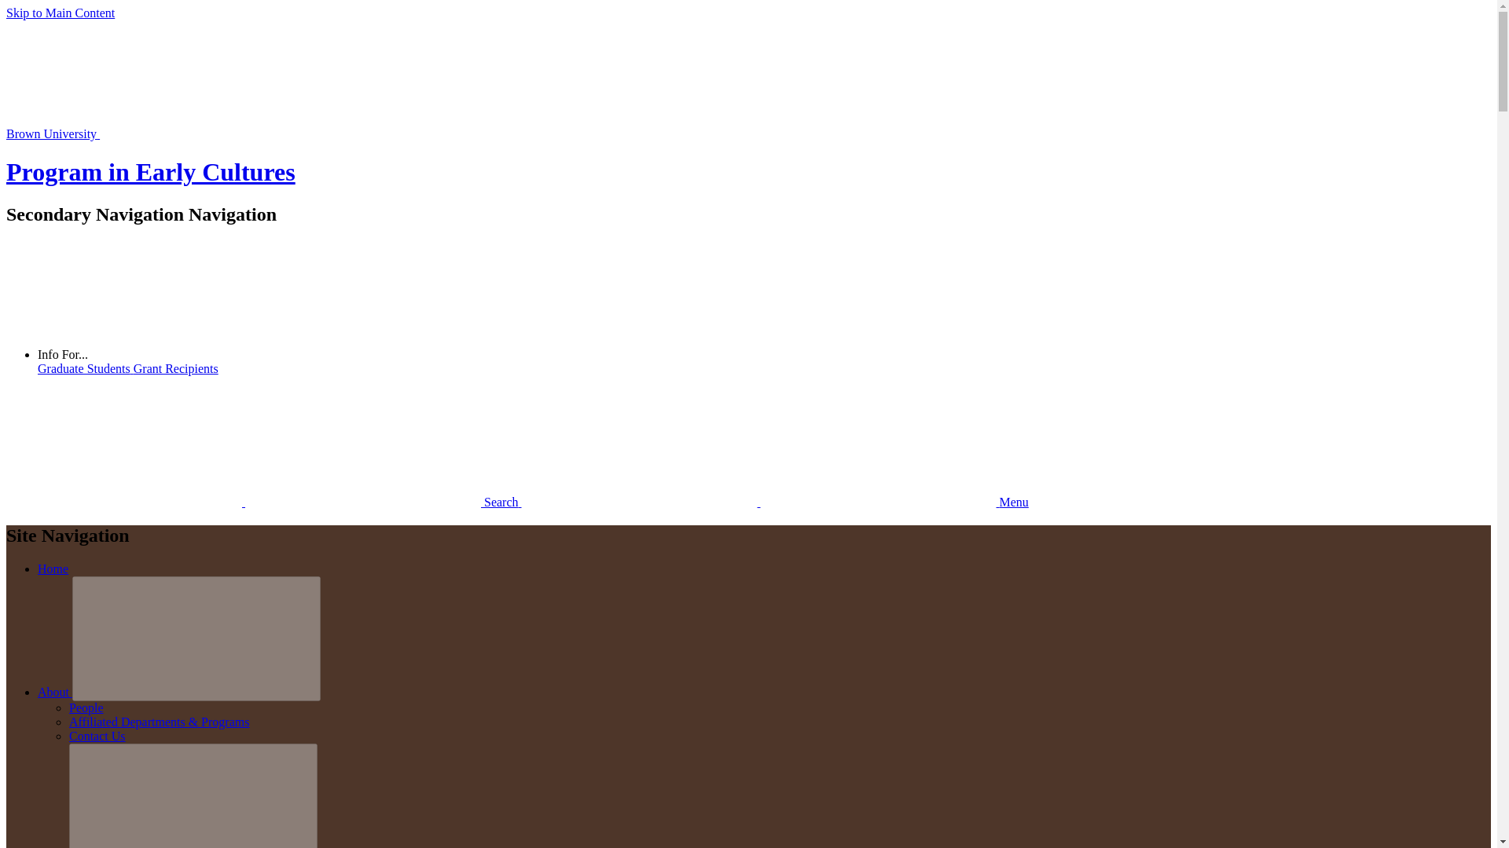 Image resolution: width=1509 pixels, height=848 pixels. Describe the element at coordinates (264, 502) in the screenshot. I see `Search` at that location.